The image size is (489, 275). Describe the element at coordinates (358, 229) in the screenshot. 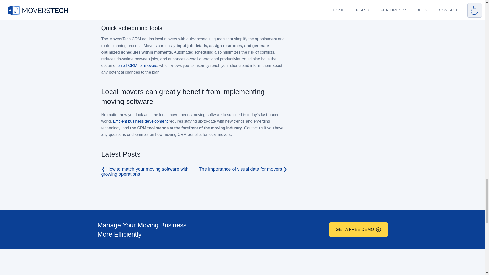

I see `GET A FREE DEMO` at that location.